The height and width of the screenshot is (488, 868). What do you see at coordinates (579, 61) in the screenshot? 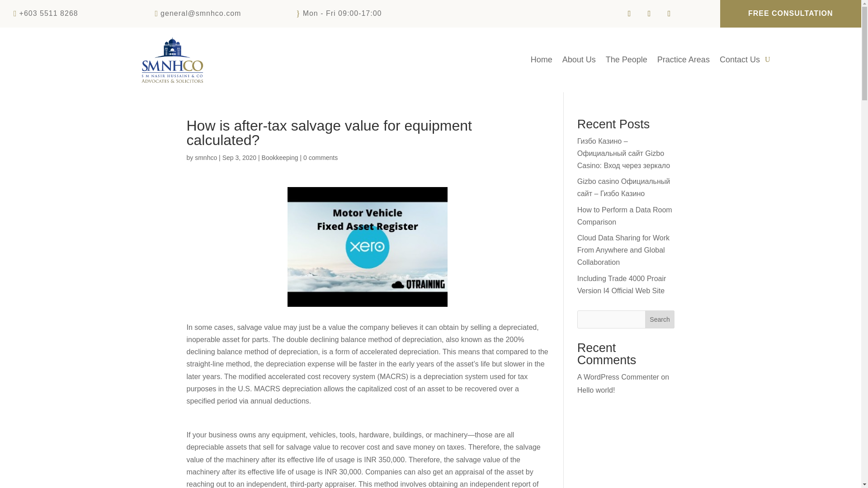
I see `About Us` at bounding box center [579, 61].